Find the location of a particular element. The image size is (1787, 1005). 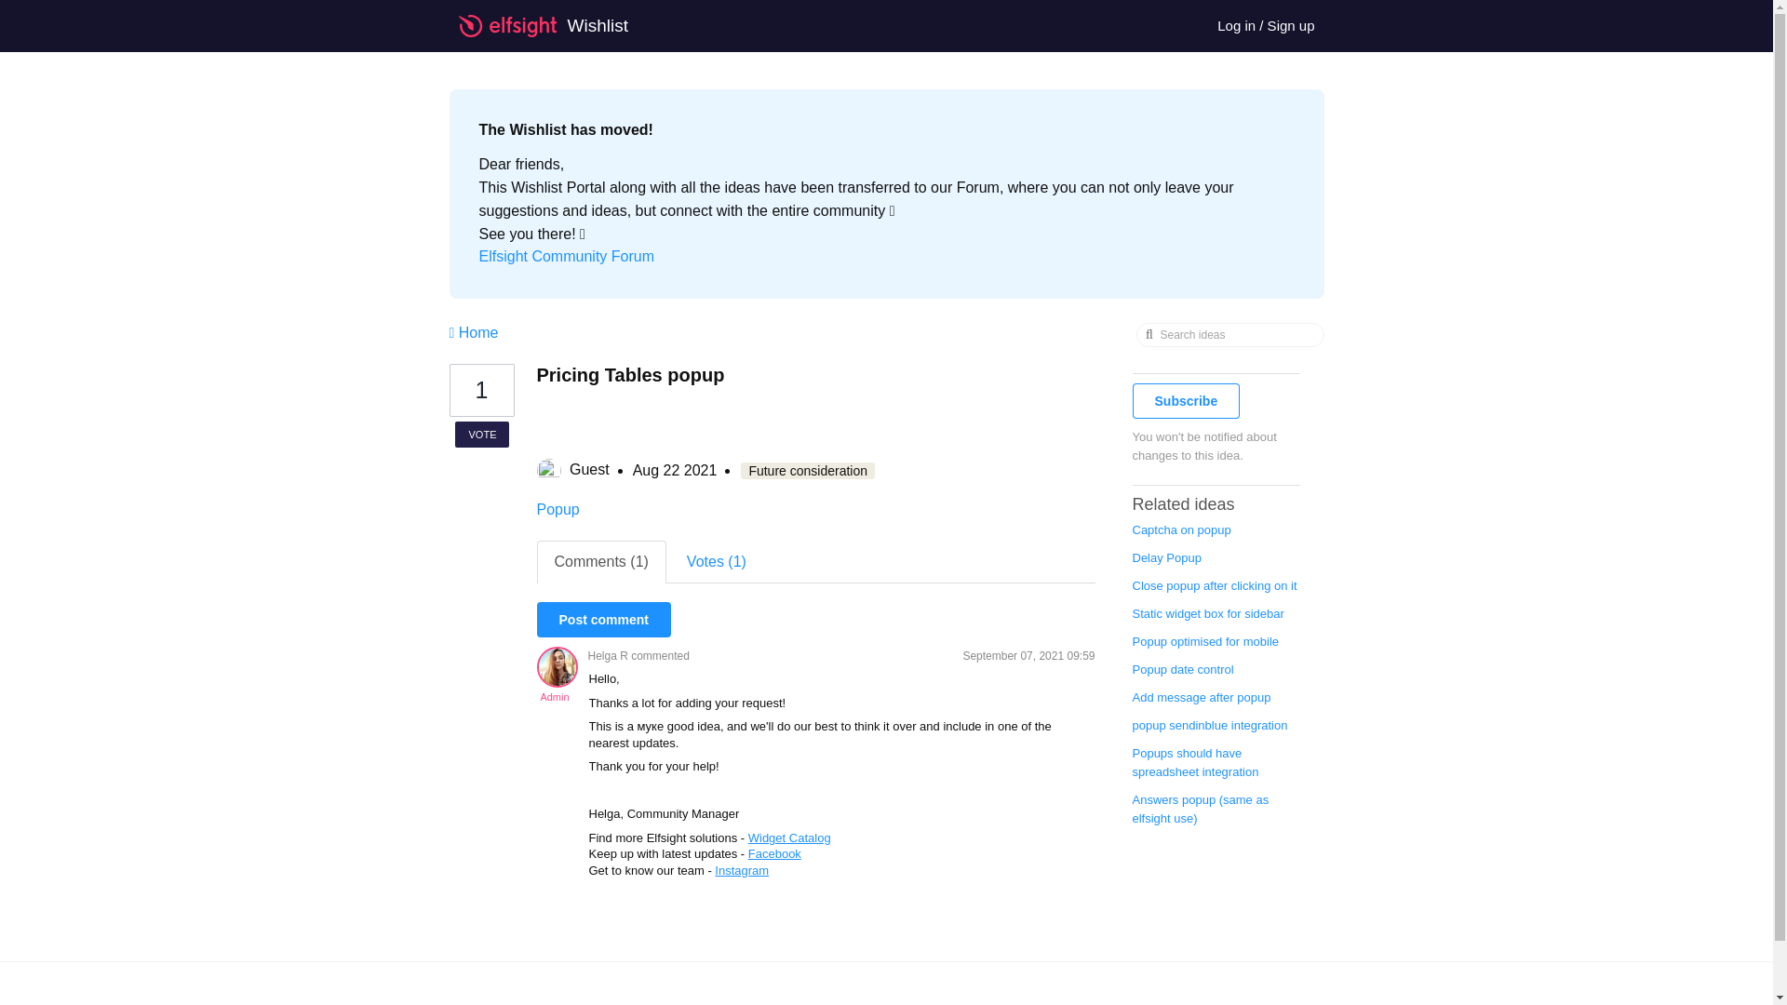

Wishlist is located at coordinates (553, 26).